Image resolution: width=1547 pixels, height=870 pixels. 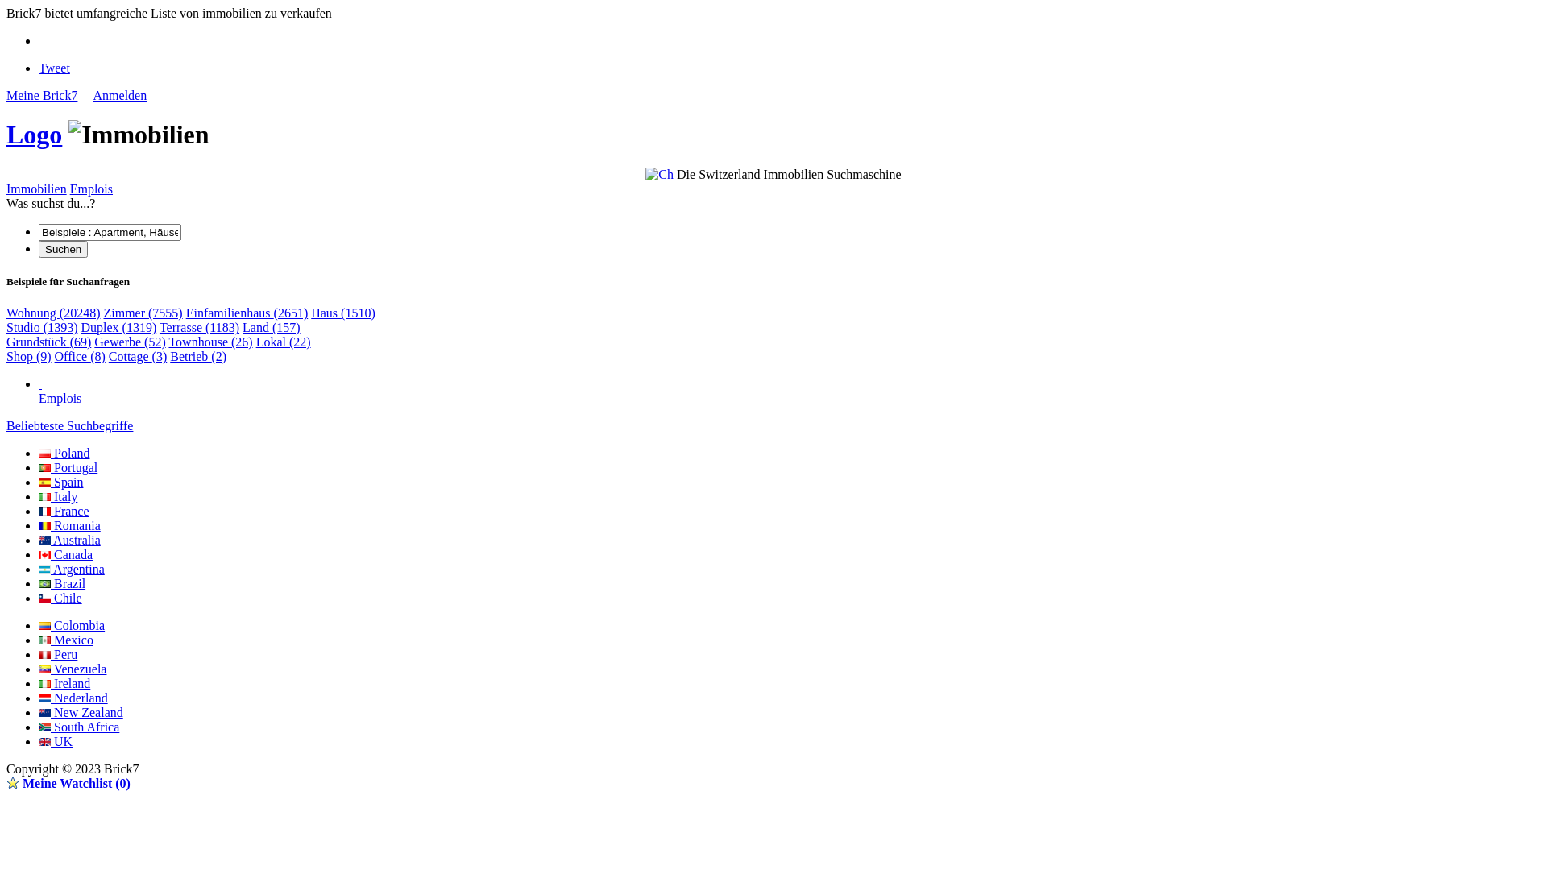 What do you see at coordinates (64, 511) in the screenshot?
I see ` France` at bounding box center [64, 511].